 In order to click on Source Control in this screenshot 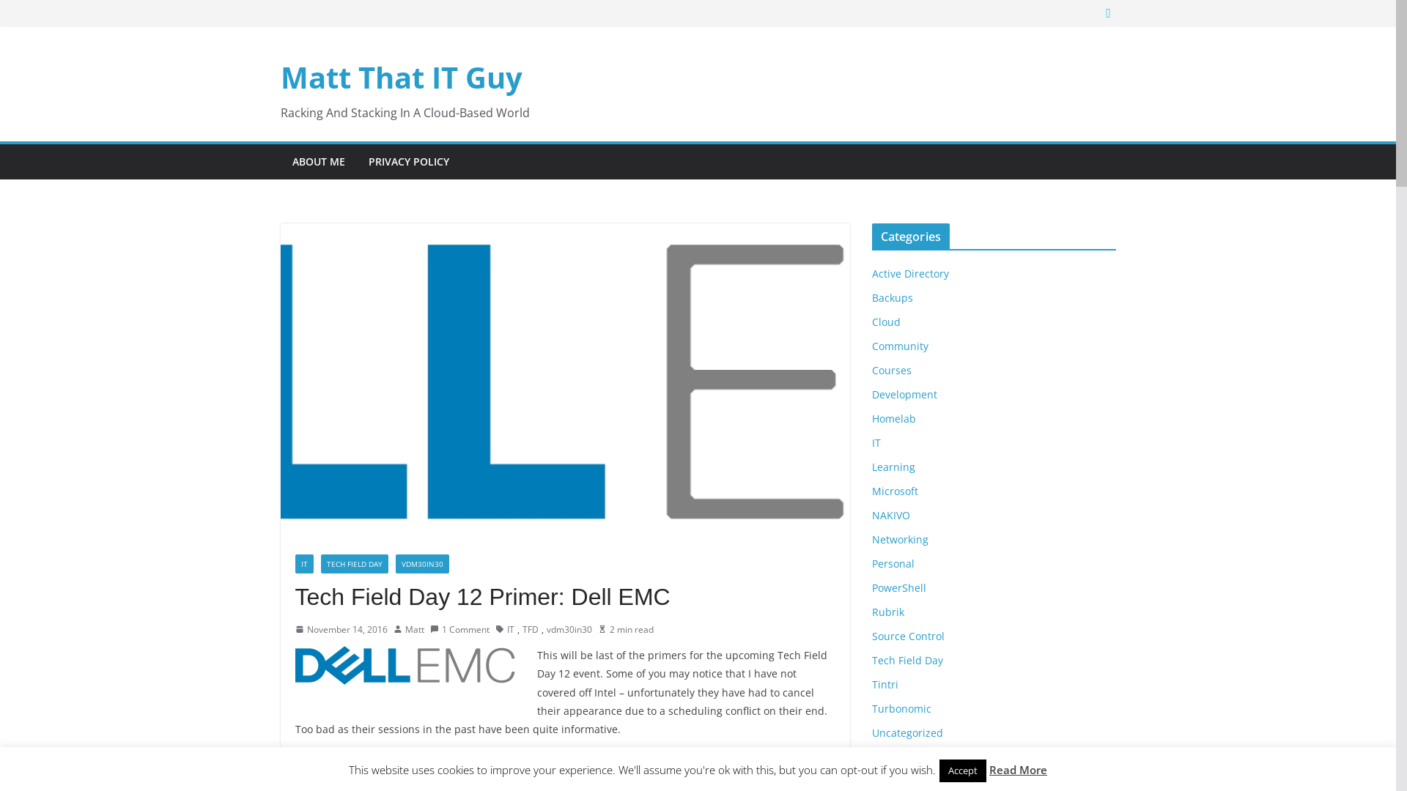, I will do `click(909, 636)`.